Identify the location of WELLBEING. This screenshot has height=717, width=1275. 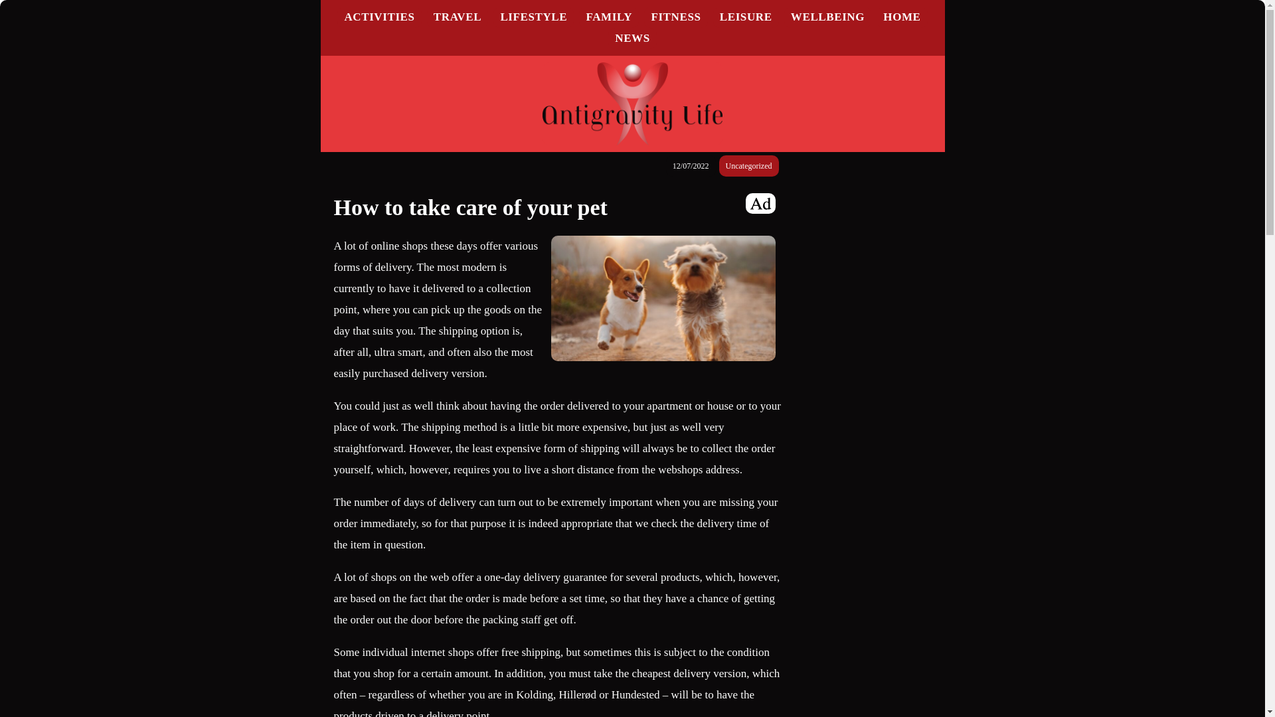
(827, 17).